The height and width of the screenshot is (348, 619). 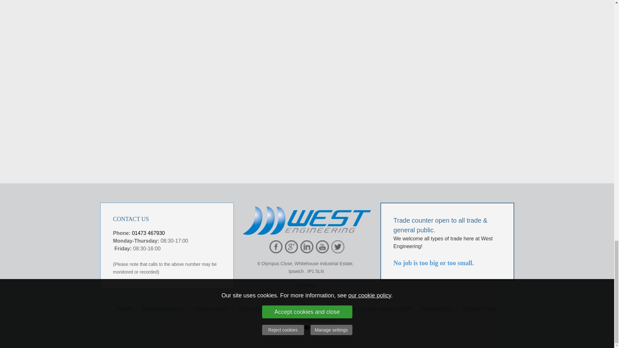 What do you see at coordinates (329, 320) in the screenshot?
I see `it'seeze` at bounding box center [329, 320].